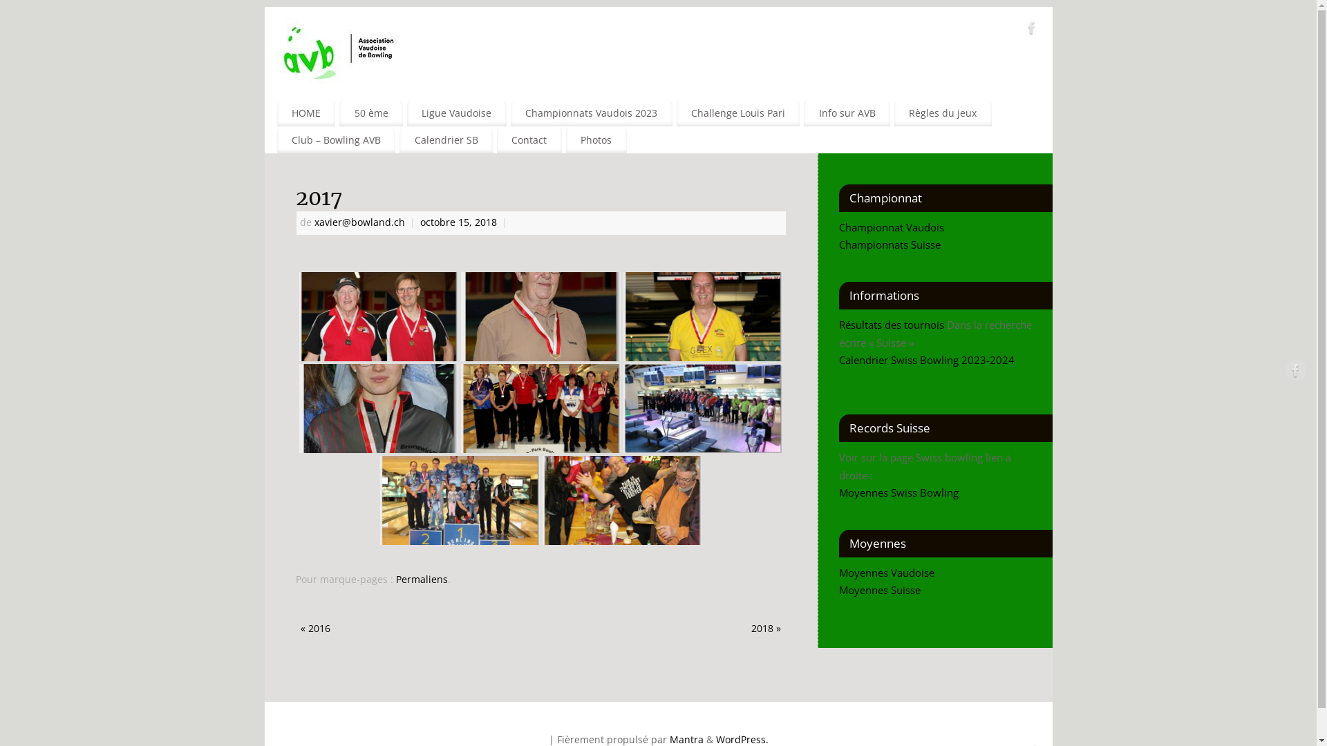  Describe the element at coordinates (704, 316) in the screenshot. I see `Champ CH individuel A 2017 ` at that location.